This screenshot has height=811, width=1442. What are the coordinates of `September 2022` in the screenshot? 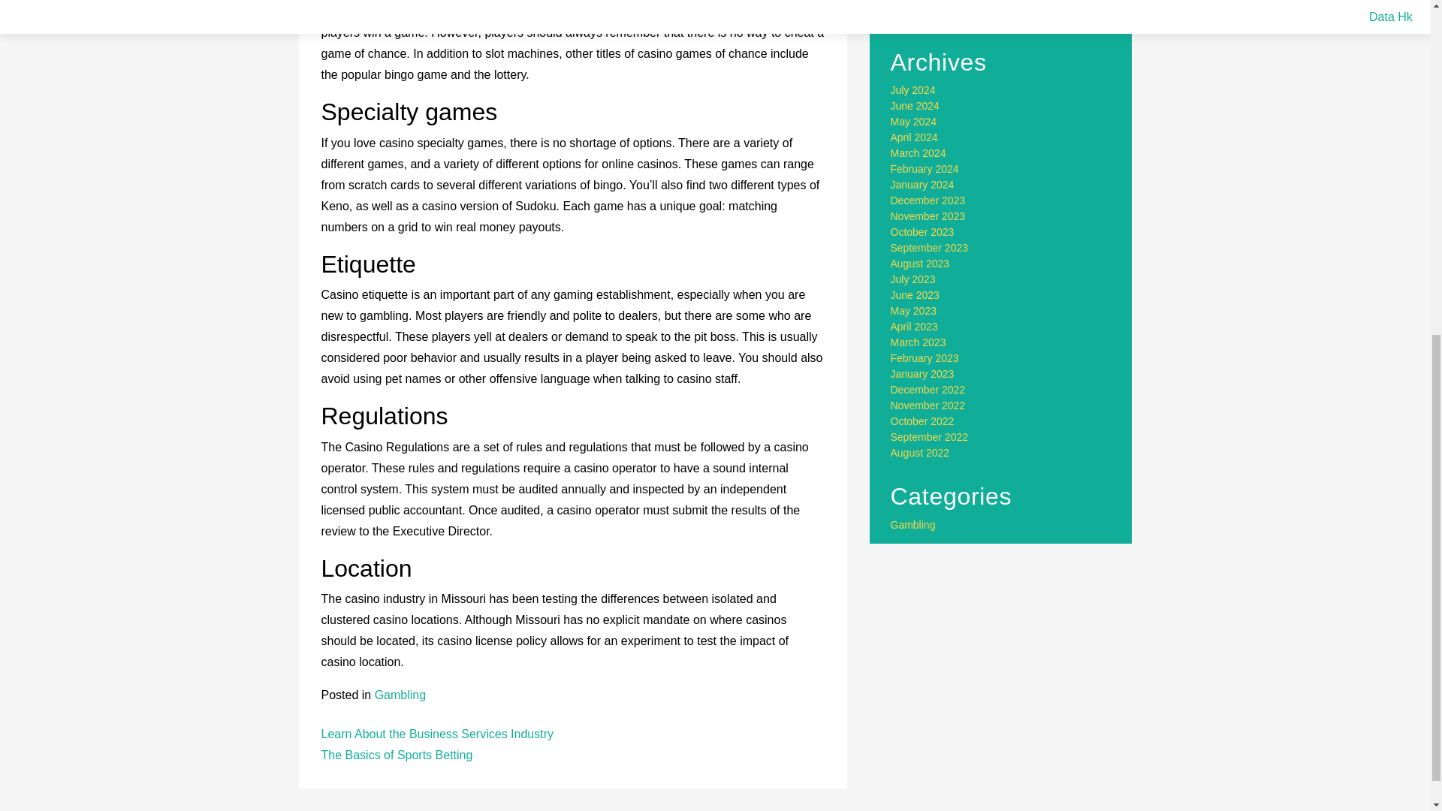 It's located at (930, 436).